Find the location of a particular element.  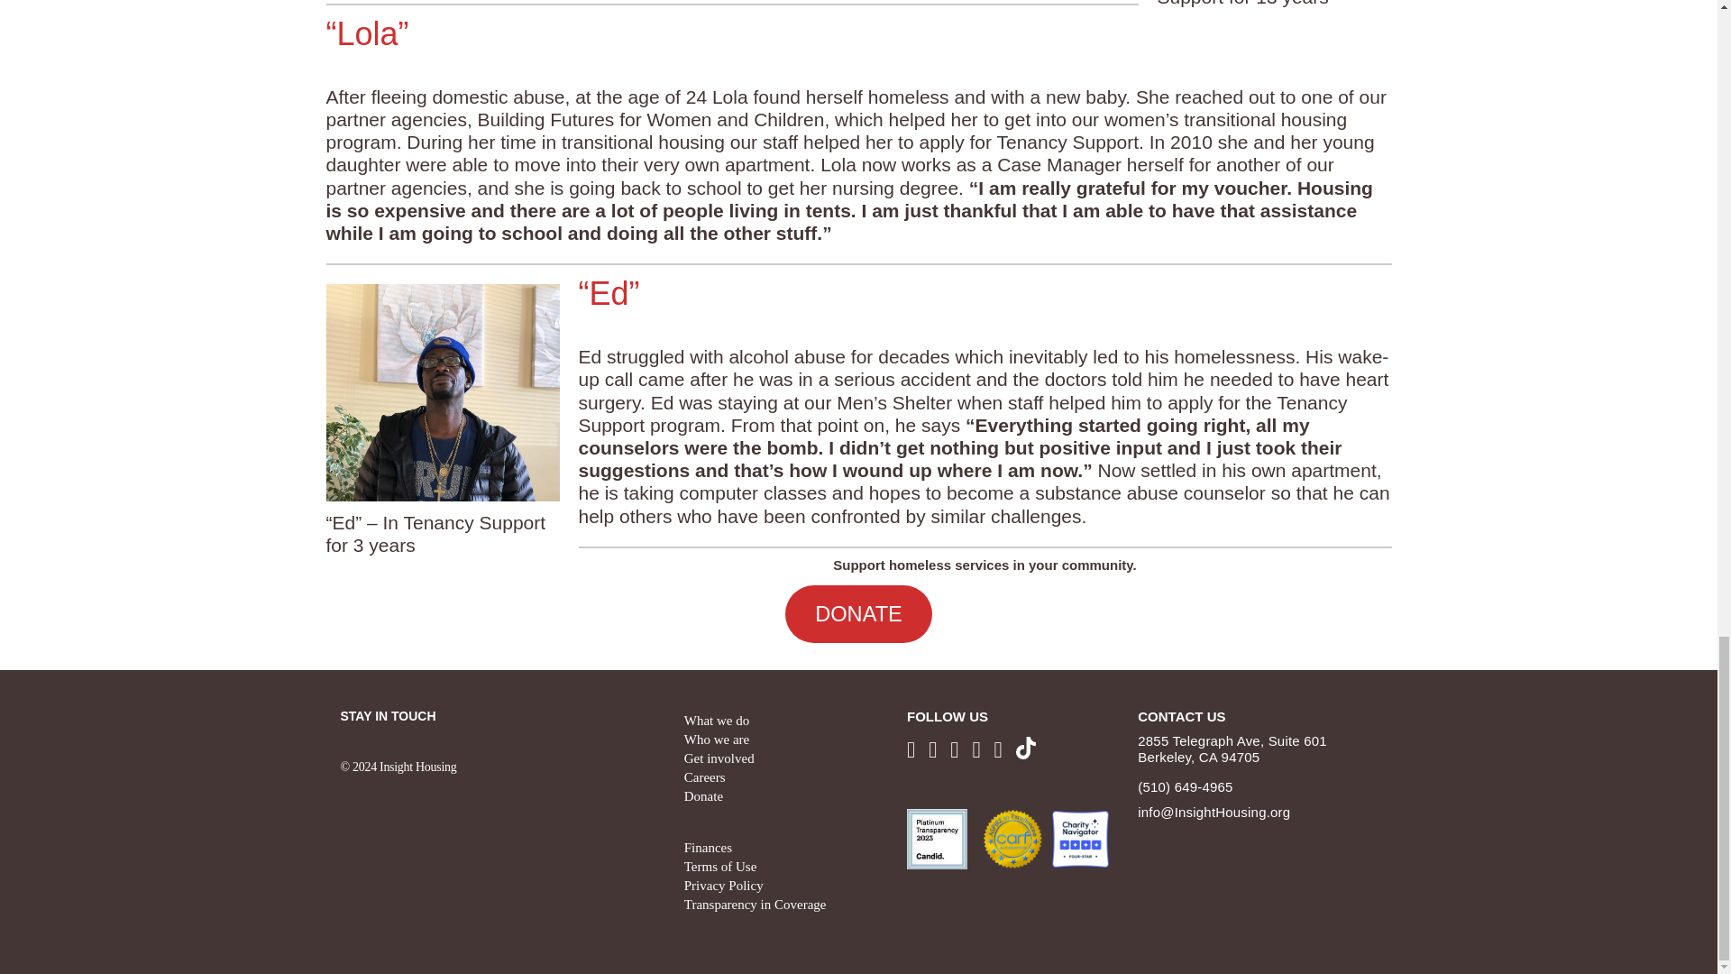

Donate is located at coordinates (703, 795).